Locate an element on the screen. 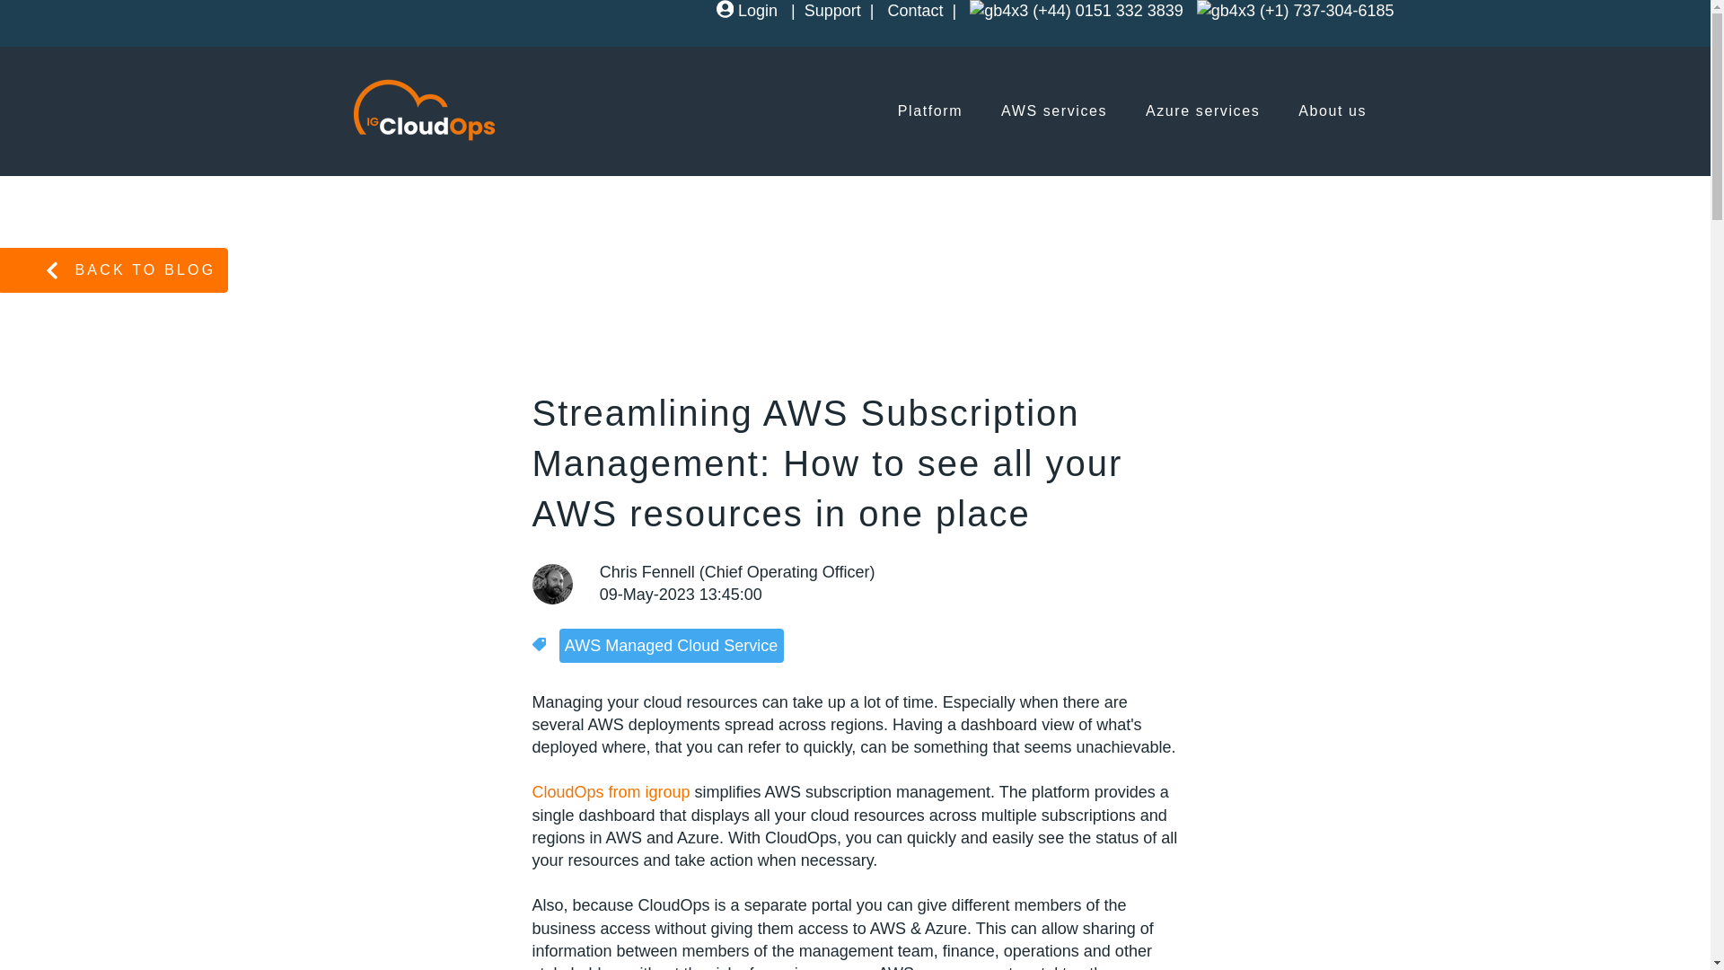 This screenshot has height=970, width=1724. Login is located at coordinates (747, 11).